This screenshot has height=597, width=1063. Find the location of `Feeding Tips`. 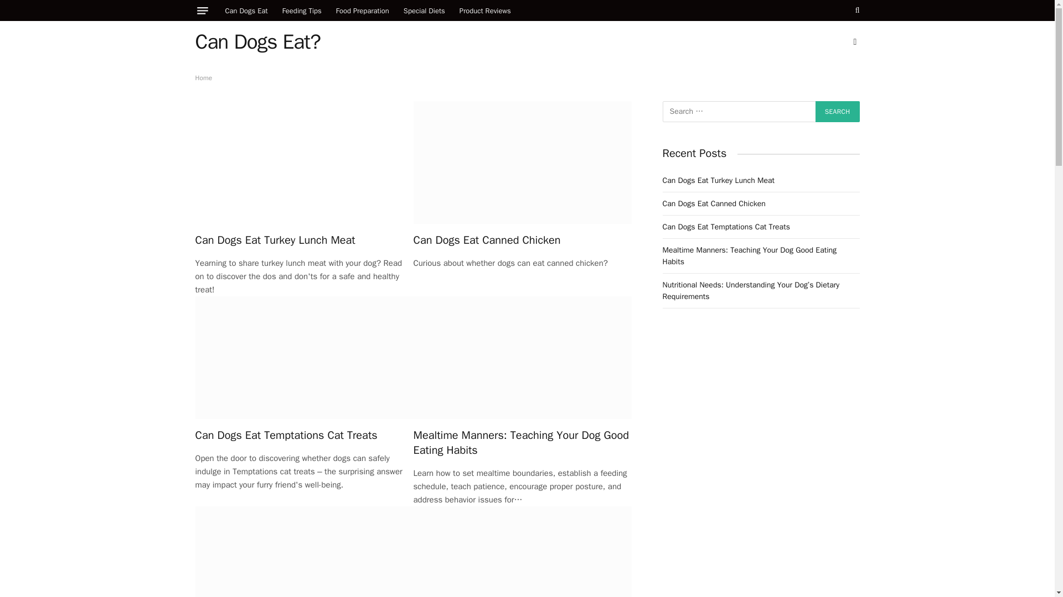

Feeding Tips is located at coordinates (302, 10).